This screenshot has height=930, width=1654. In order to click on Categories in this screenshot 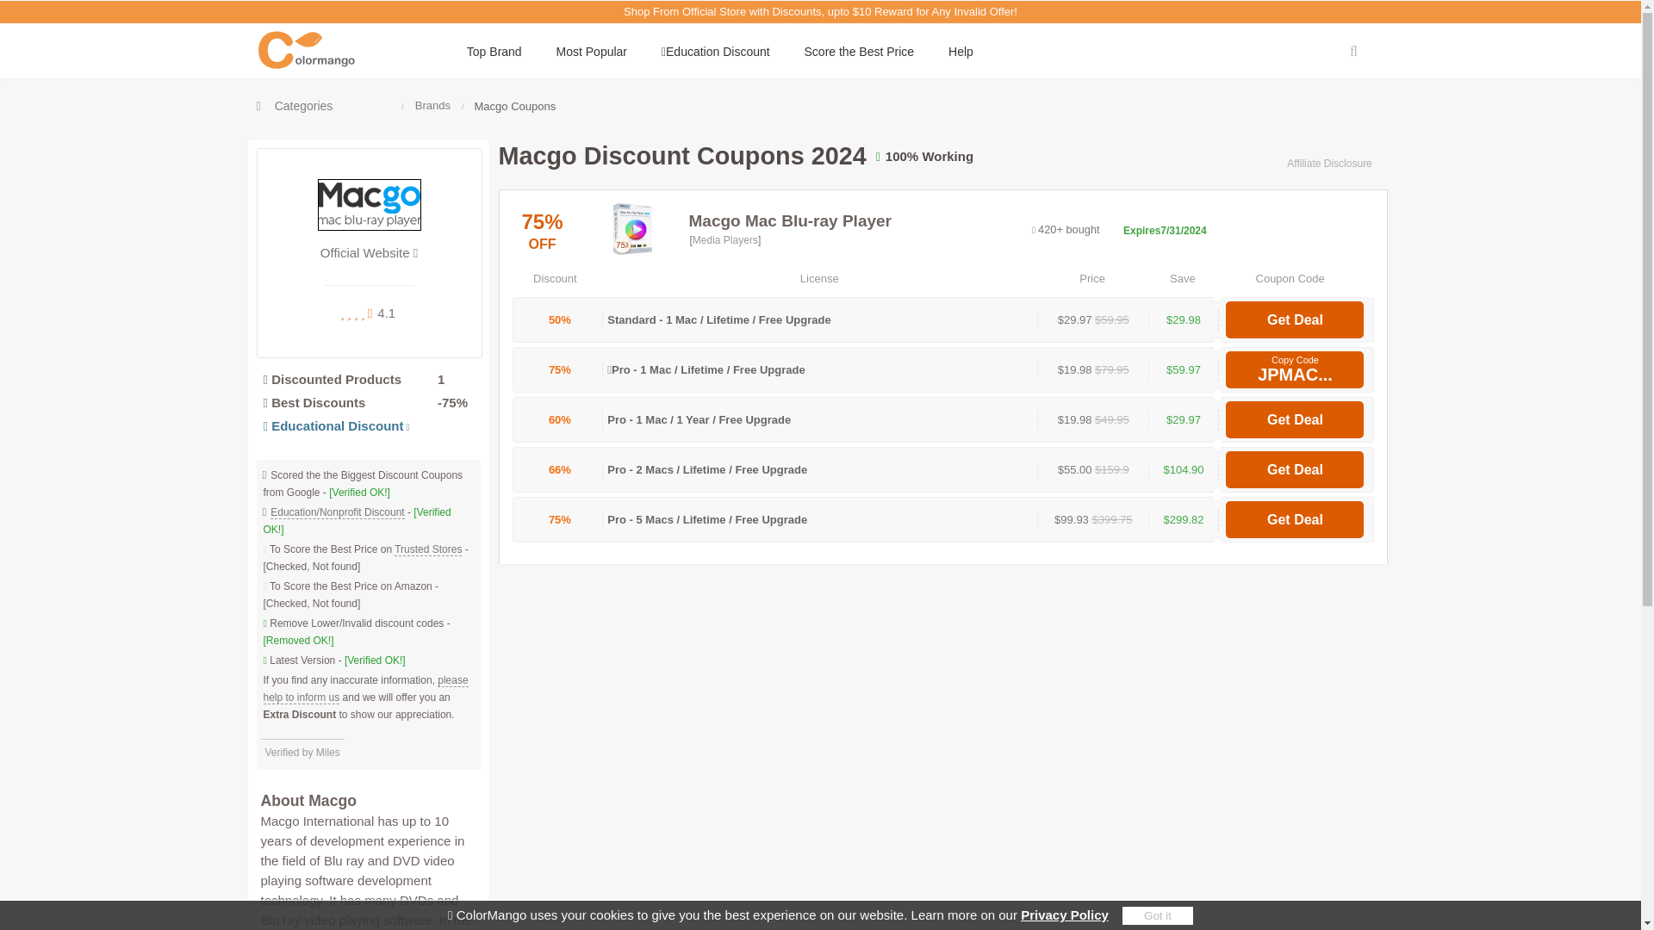, I will do `click(295, 105)`.